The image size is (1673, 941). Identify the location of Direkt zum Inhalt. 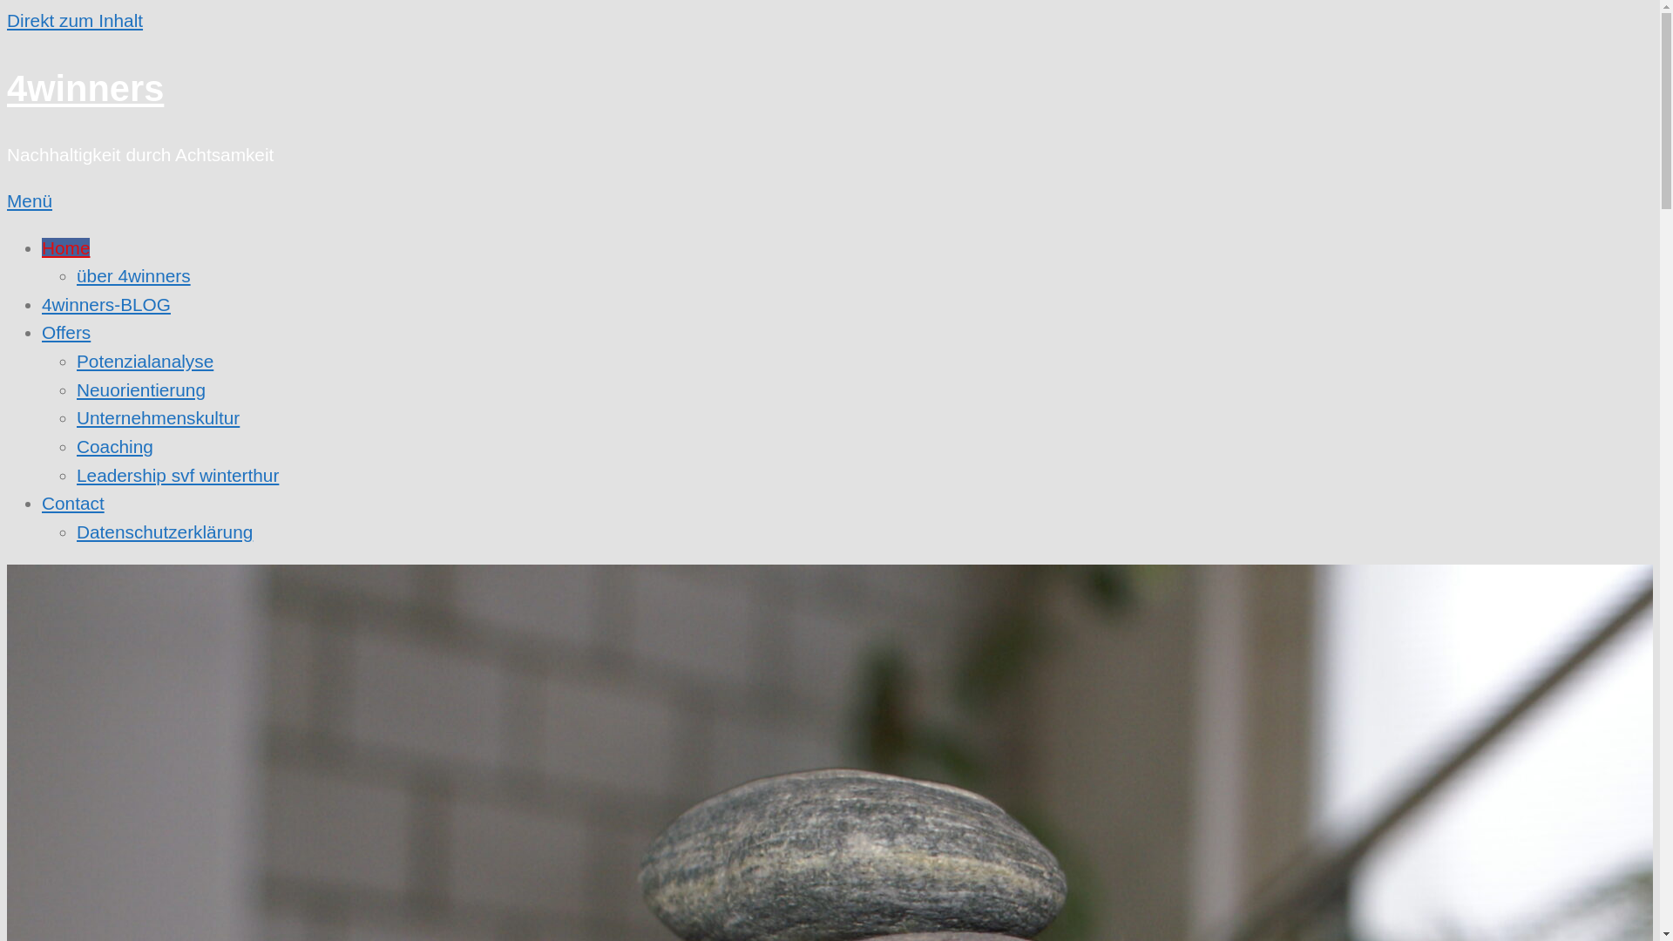
(75, 21).